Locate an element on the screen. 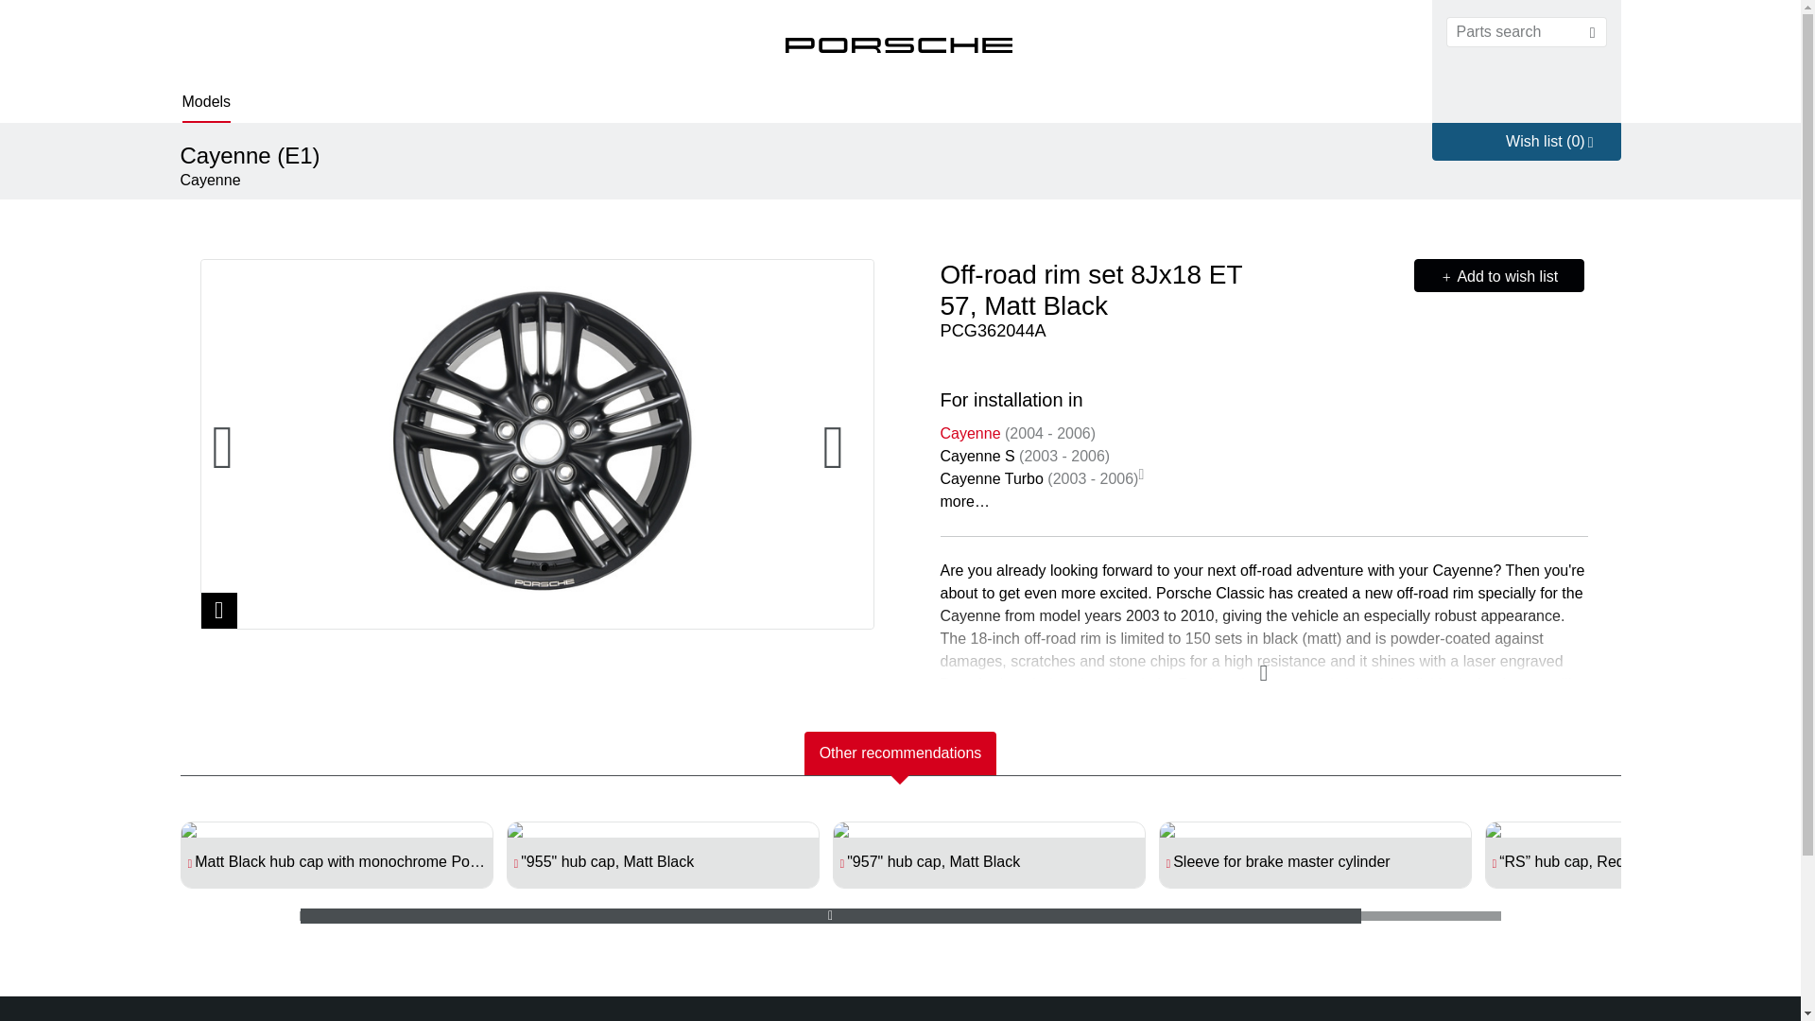  "957" hub cap, Matt Black is located at coordinates (994, 866).